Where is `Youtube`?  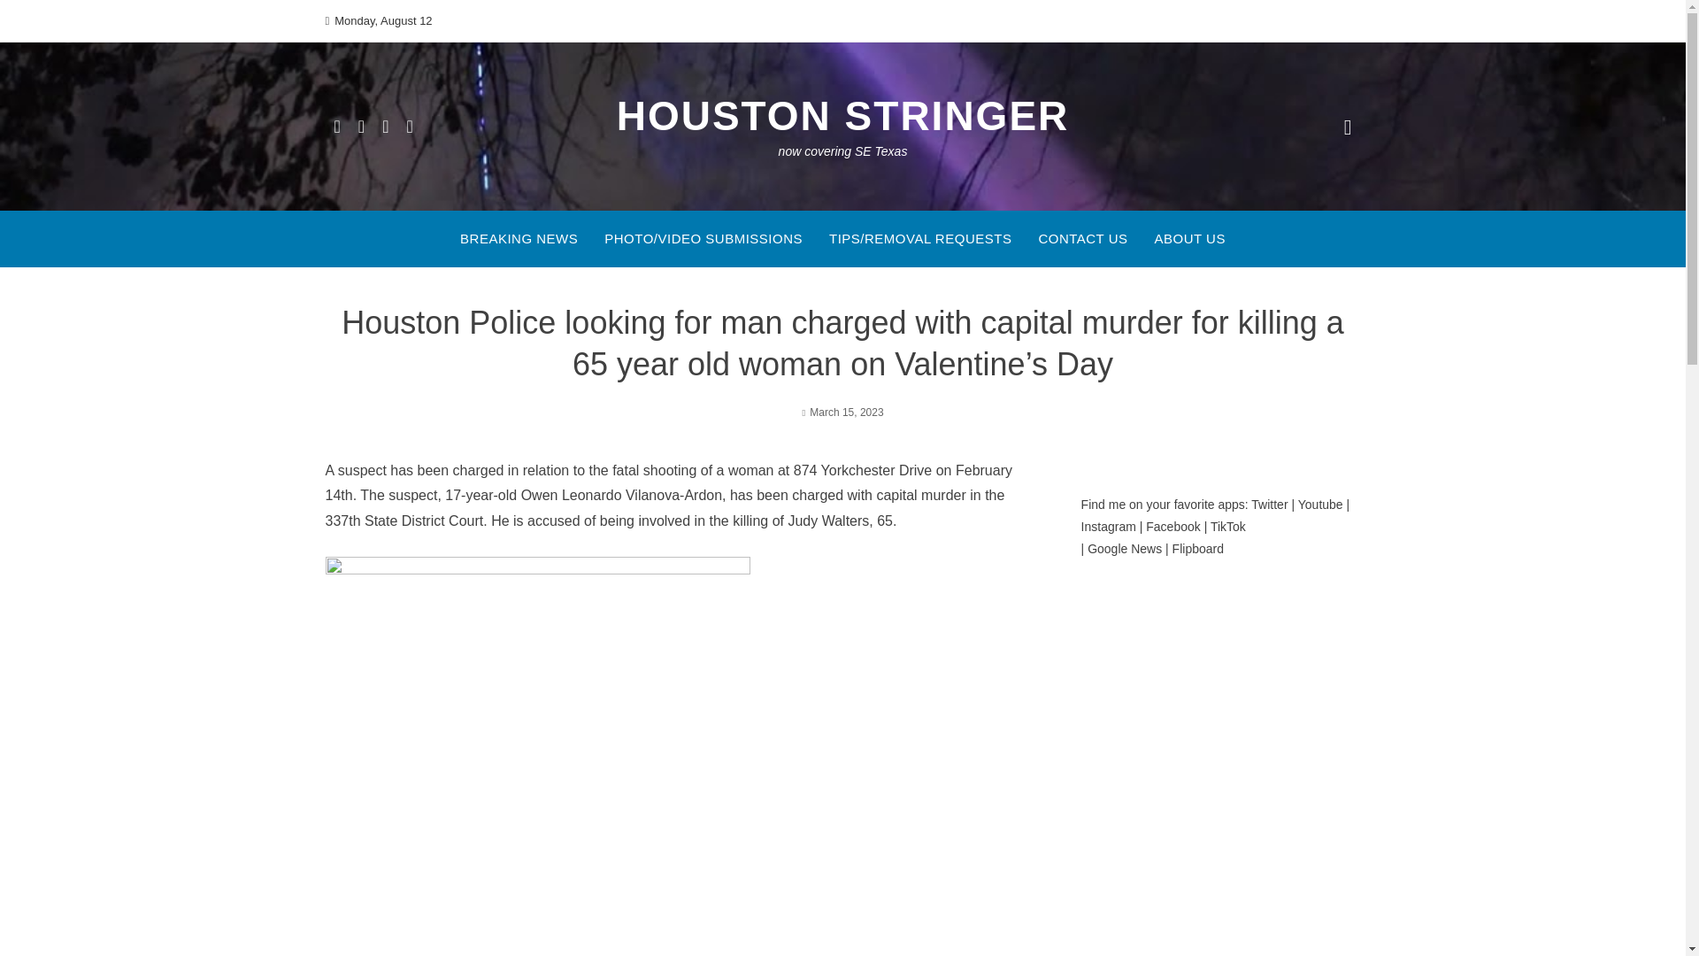
Youtube is located at coordinates (1320, 504).